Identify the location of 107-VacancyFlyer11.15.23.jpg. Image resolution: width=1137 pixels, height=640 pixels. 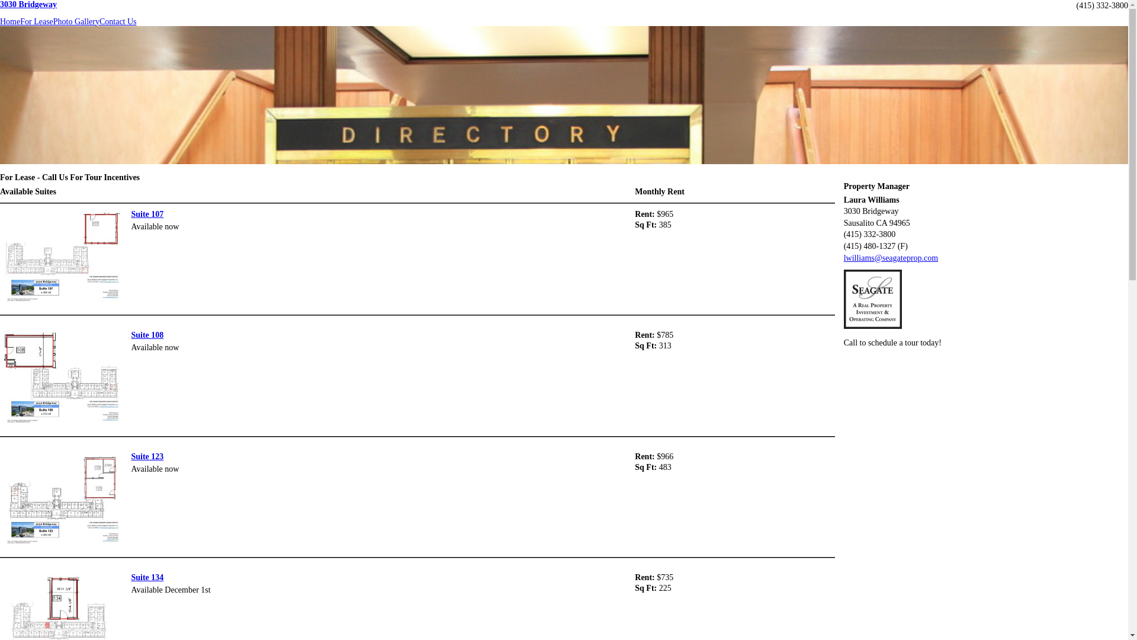
(63, 258).